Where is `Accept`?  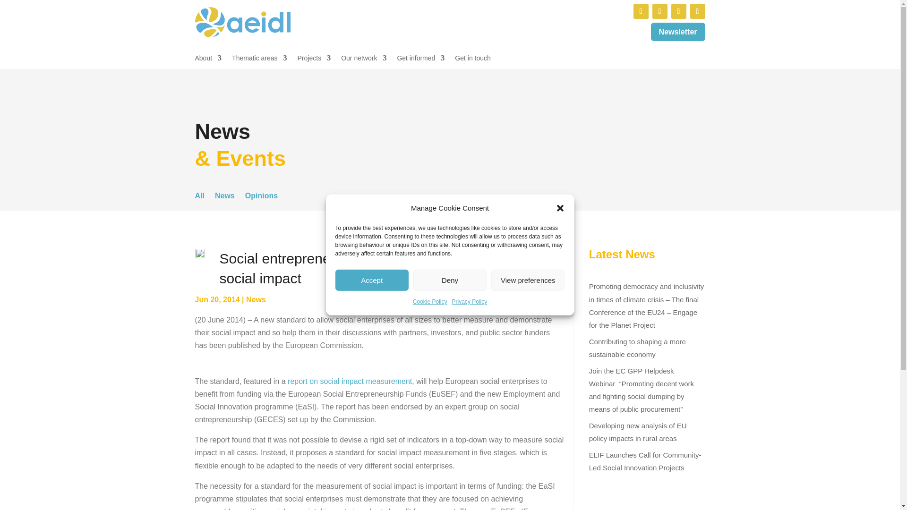
Accept is located at coordinates (372, 280).